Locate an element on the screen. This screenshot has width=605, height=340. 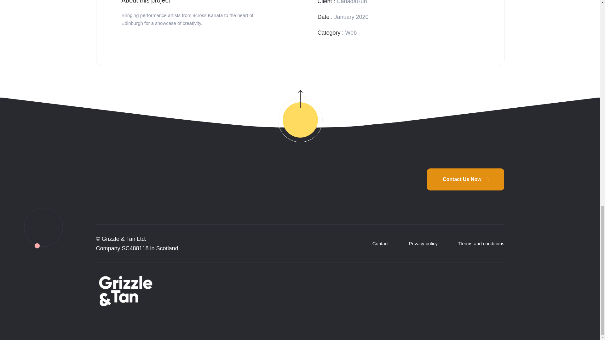
Privacy policy is located at coordinates (423, 243).